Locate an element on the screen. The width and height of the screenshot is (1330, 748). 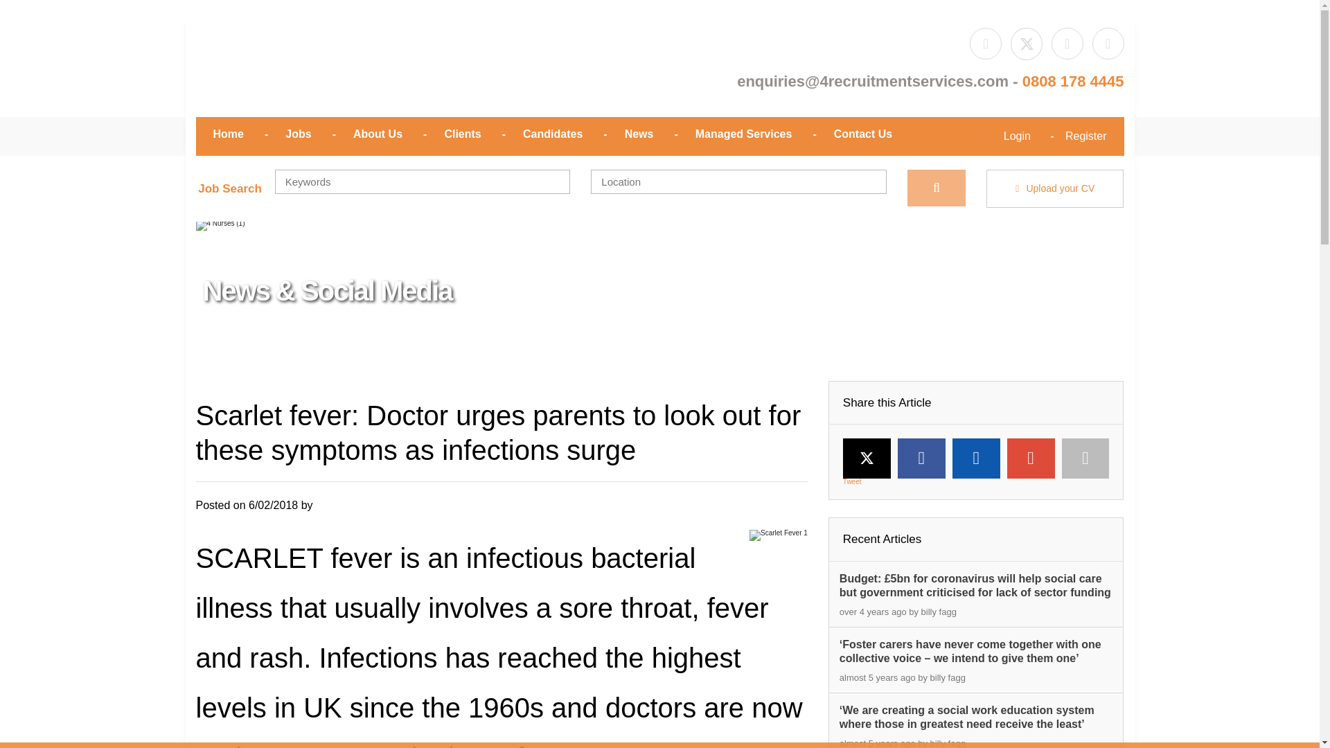
Facebook is located at coordinates (921, 458).